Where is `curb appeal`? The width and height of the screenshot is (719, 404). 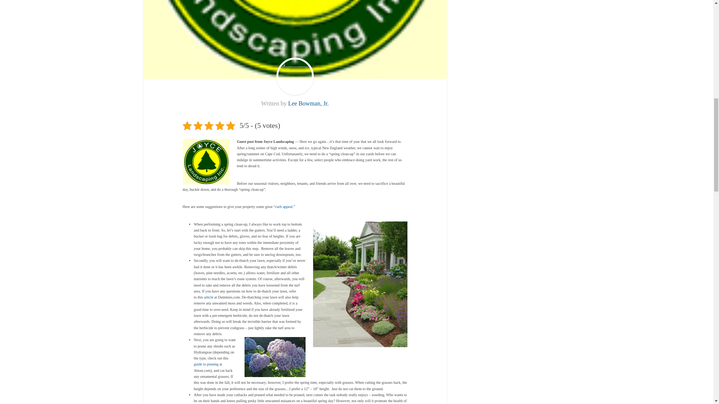
curb appeal is located at coordinates (284, 206).